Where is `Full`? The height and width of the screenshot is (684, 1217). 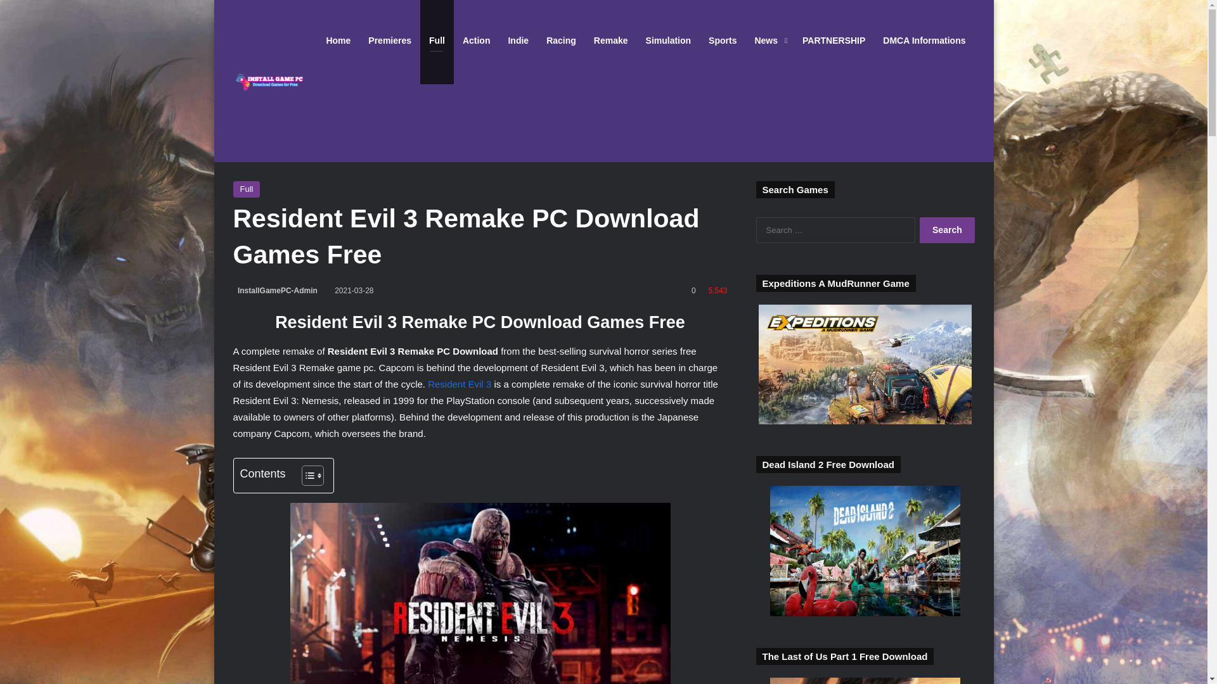
Full is located at coordinates (247, 189).